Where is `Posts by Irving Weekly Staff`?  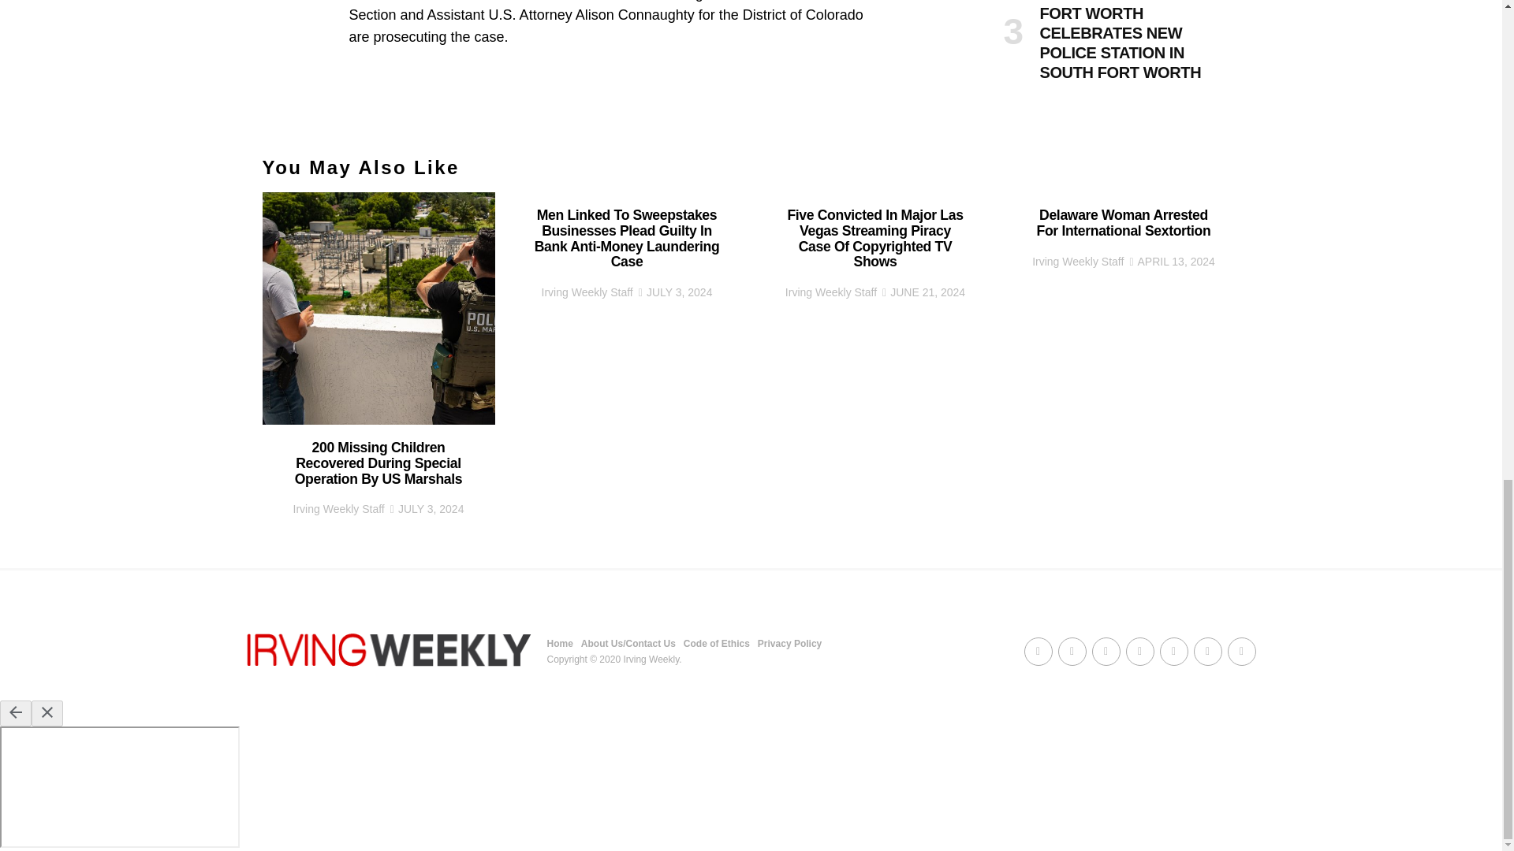 Posts by Irving Weekly Staff is located at coordinates (339, 509).